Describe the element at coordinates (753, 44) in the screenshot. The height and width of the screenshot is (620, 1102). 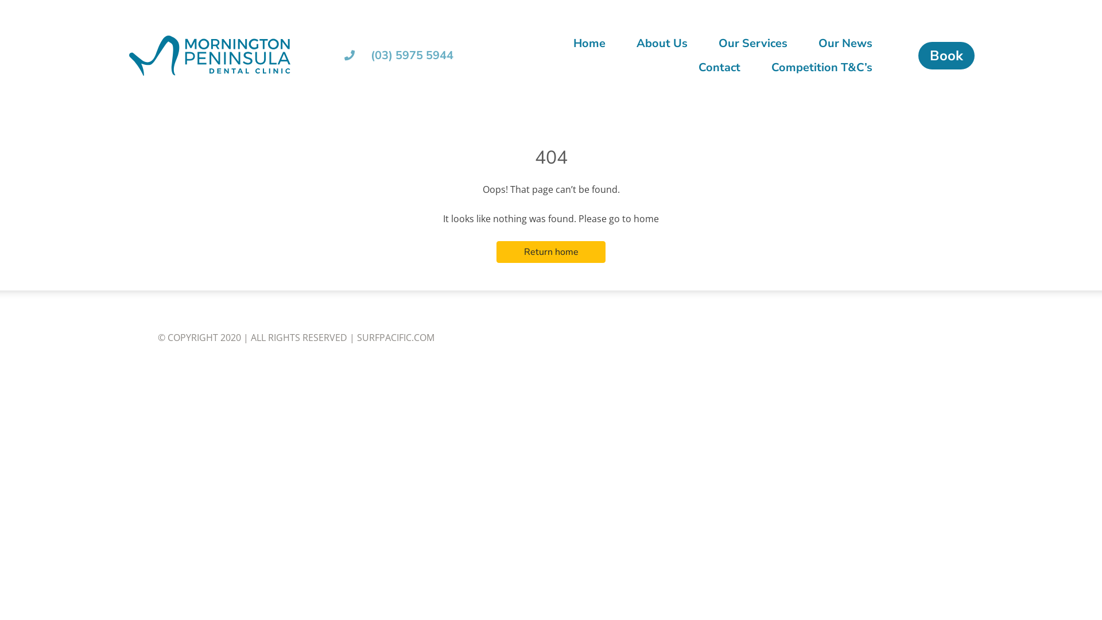
I see `Our Services` at that location.